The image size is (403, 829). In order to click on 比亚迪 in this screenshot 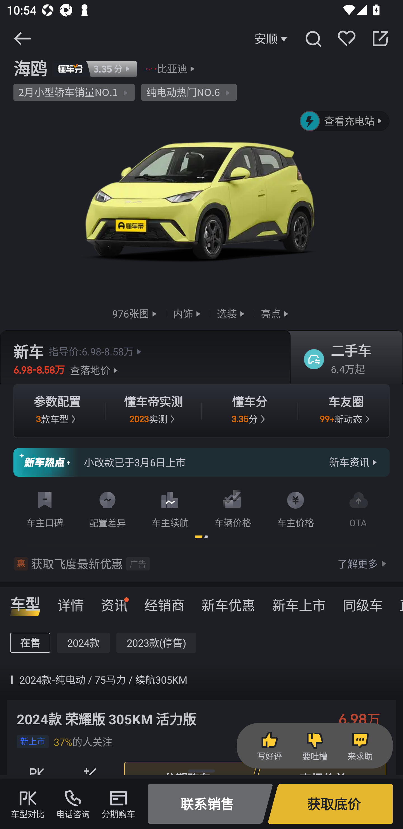, I will do `click(172, 69)`.